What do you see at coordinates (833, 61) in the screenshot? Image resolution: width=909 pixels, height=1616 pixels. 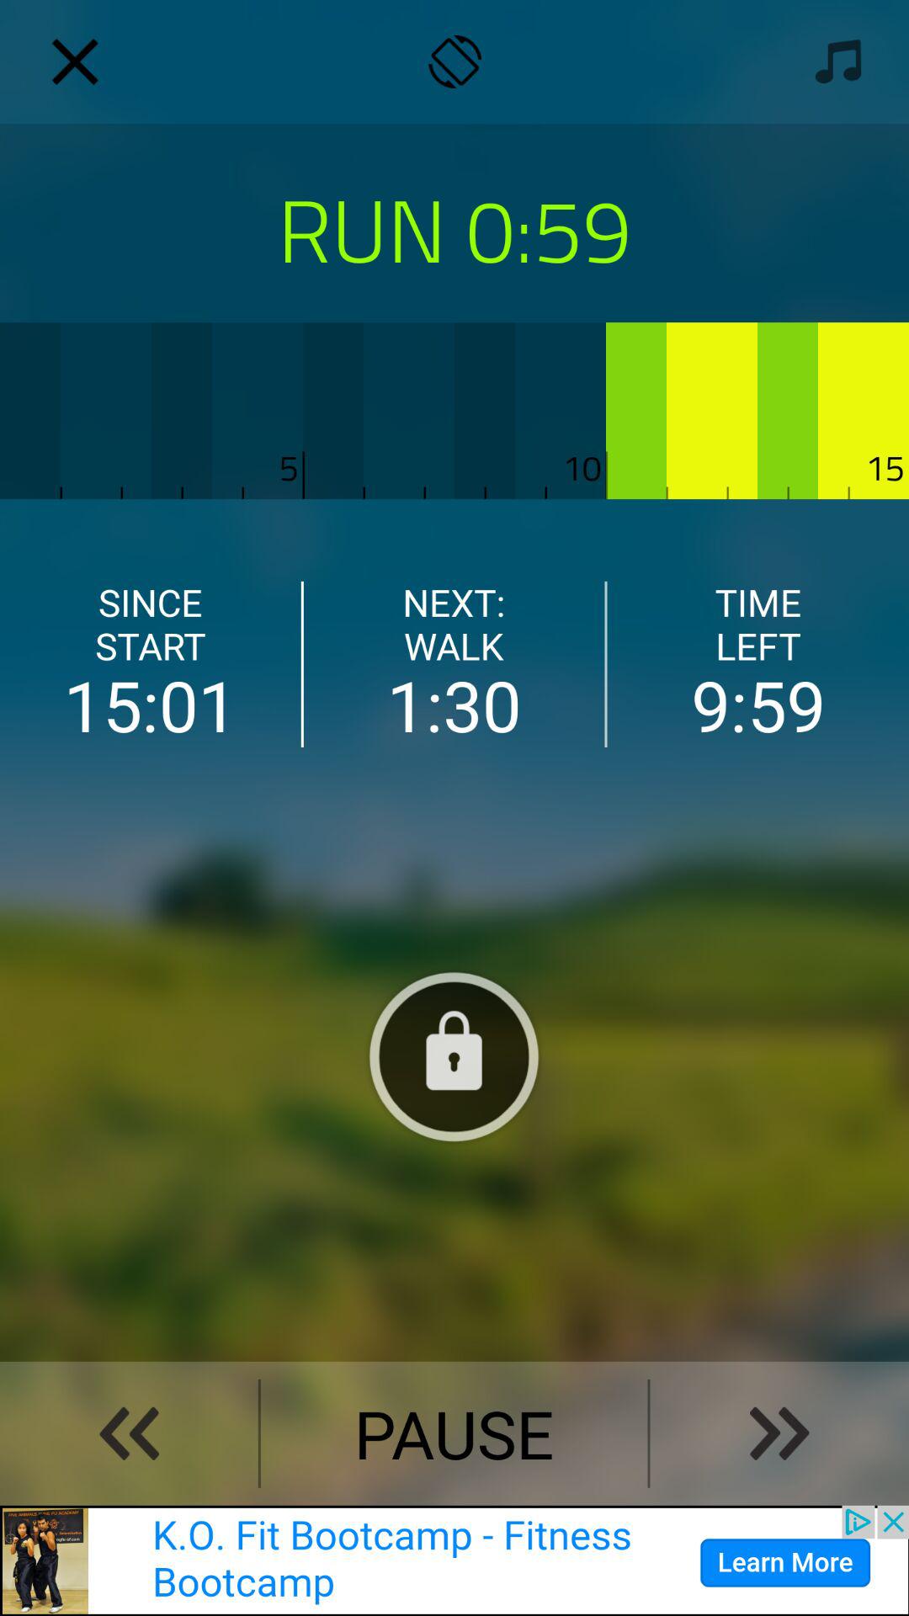 I see `toggle sound` at bounding box center [833, 61].